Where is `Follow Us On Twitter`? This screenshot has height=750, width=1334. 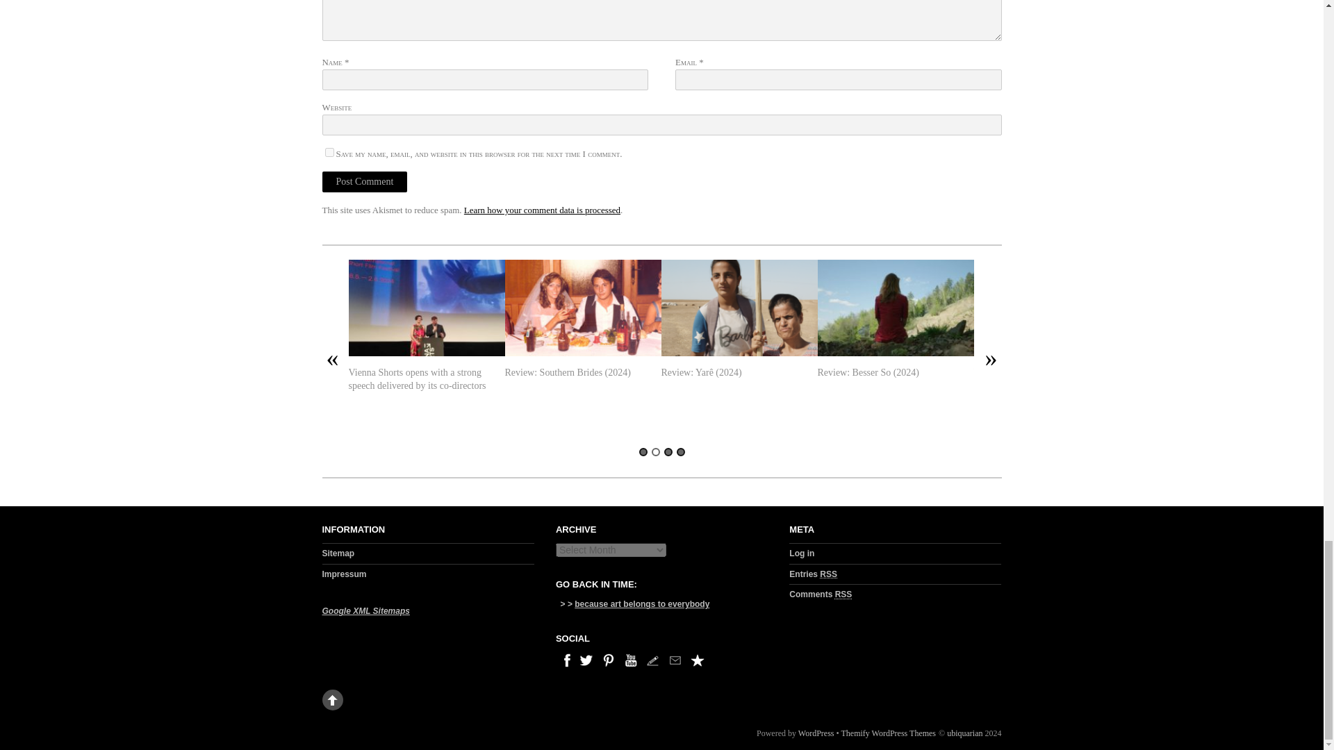
Follow Us On Twitter is located at coordinates (586, 660).